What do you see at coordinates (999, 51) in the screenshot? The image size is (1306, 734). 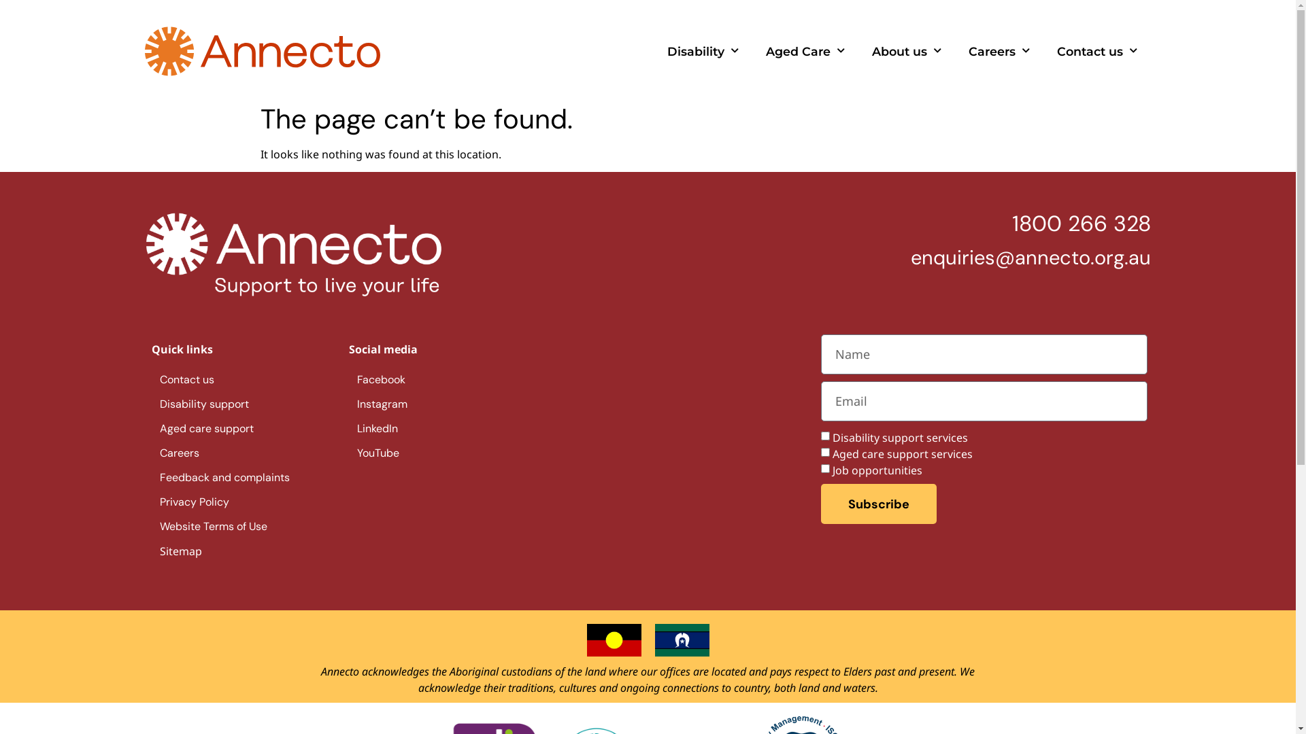 I see `Careers` at bounding box center [999, 51].